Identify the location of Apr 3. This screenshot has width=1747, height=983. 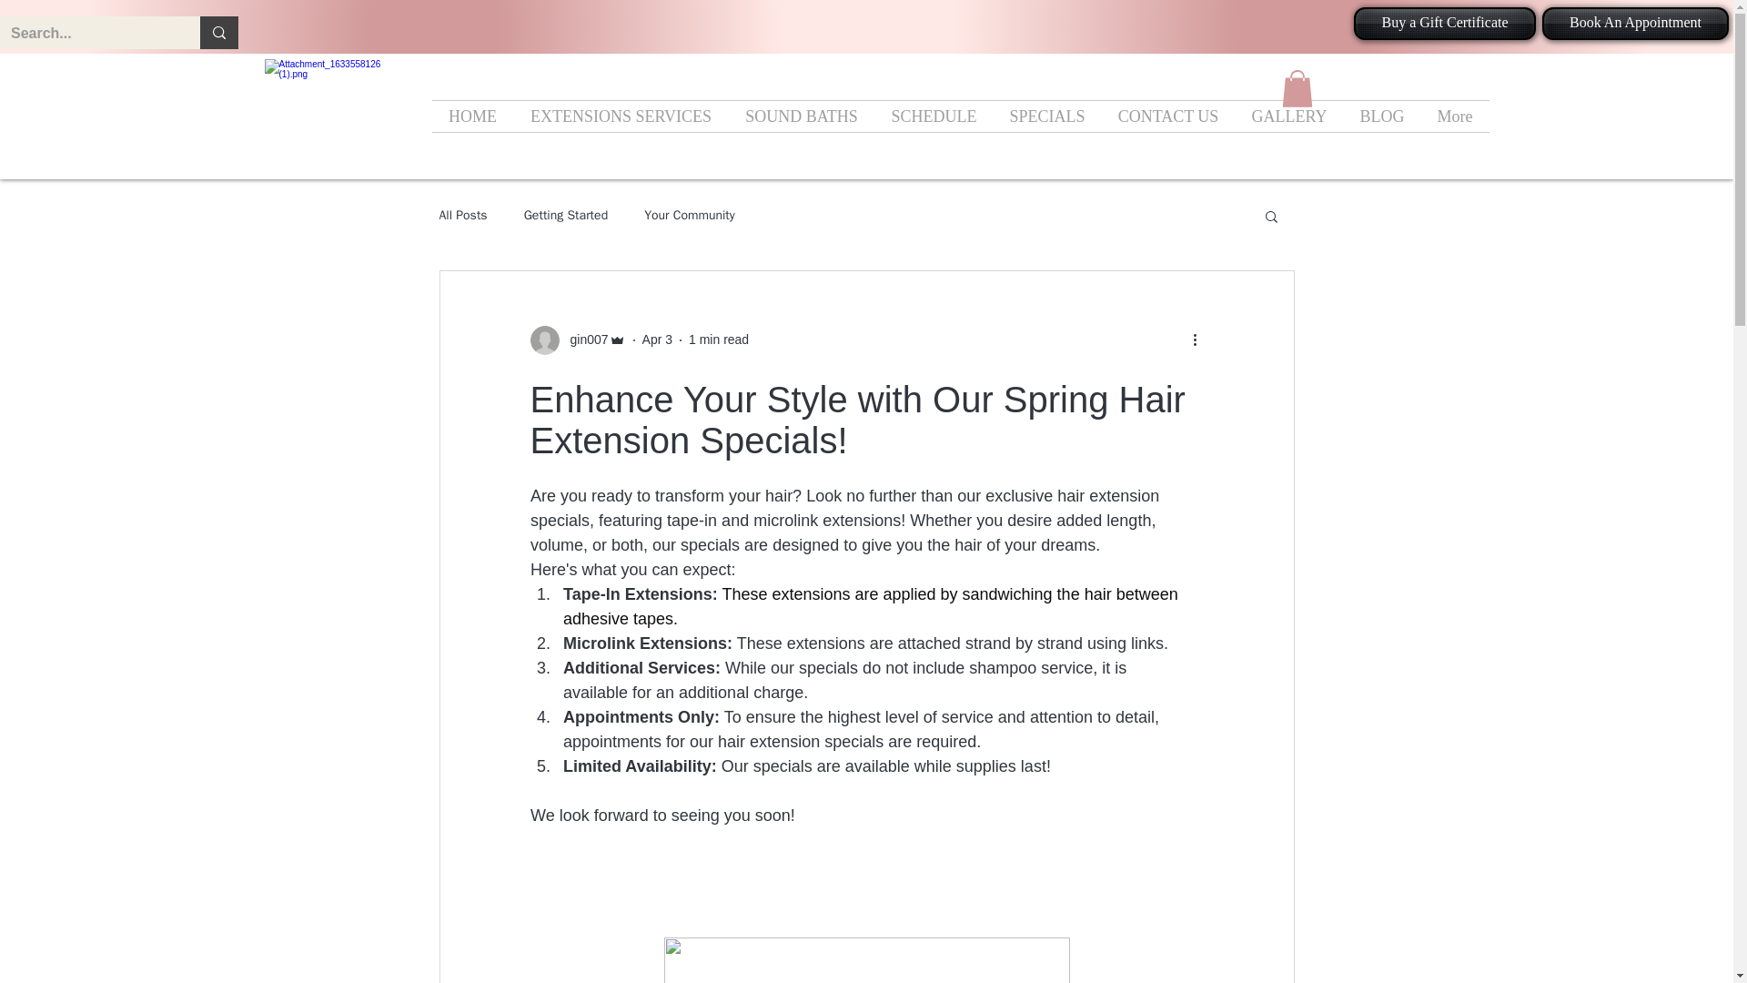
(657, 339).